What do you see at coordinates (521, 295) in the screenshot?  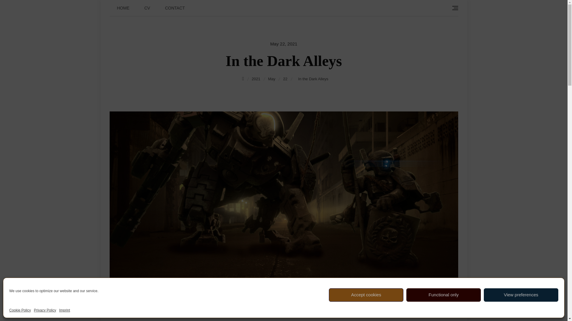 I see `View preferences` at bounding box center [521, 295].